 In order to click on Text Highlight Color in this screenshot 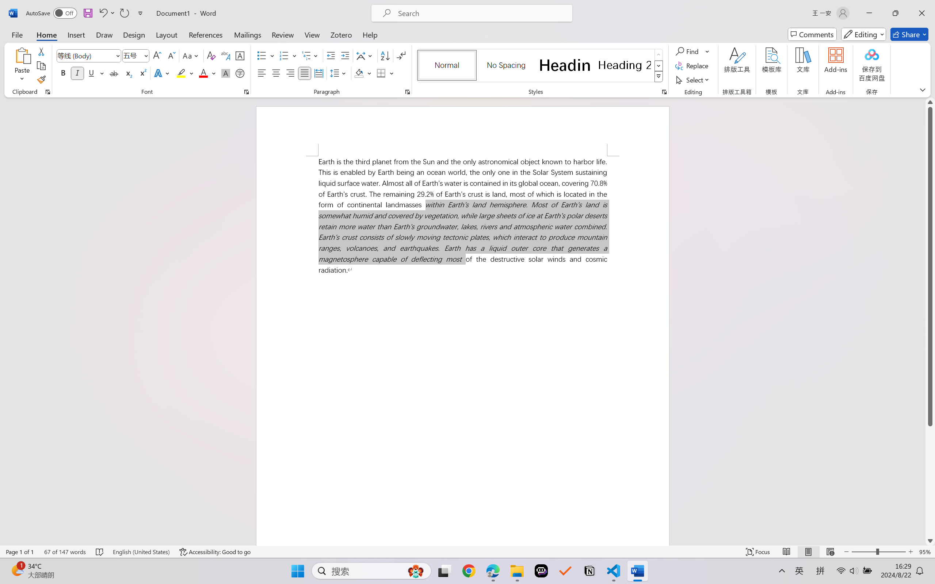, I will do `click(185, 73)`.